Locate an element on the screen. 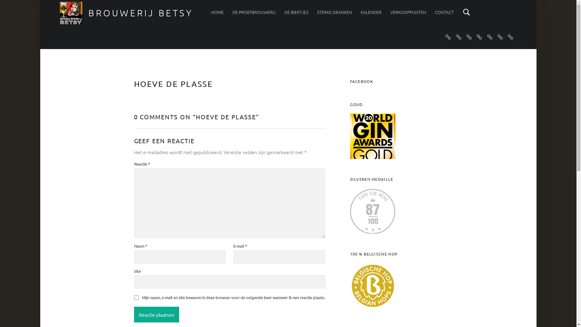 The width and height of the screenshot is (581, 327). STERKE DRANKEN is located at coordinates (335, 12).